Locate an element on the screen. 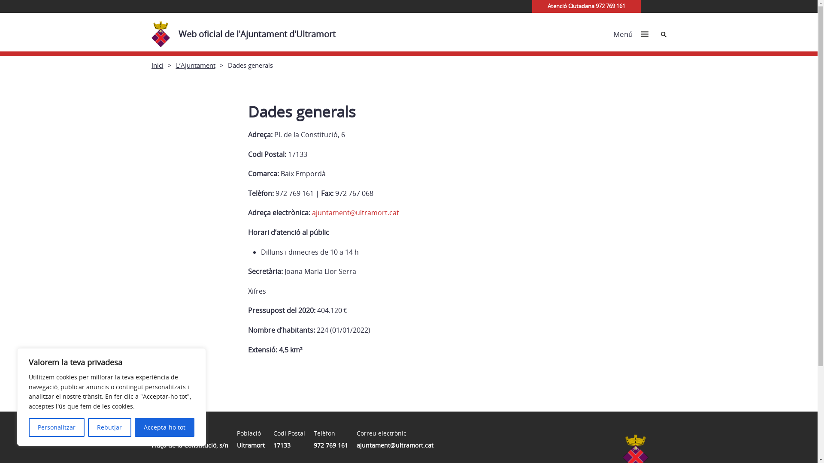  Inici is located at coordinates (157, 65).